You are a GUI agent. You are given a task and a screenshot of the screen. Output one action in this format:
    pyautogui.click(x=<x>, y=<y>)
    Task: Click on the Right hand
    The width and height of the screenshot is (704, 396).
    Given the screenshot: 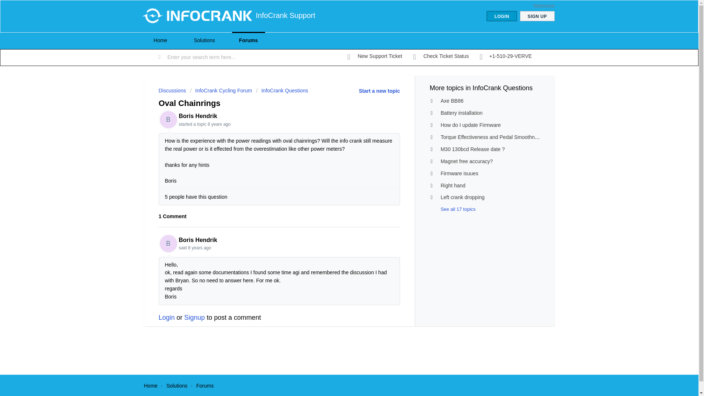 What is the action you would take?
    pyautogui.click(x=453, y=186)
    